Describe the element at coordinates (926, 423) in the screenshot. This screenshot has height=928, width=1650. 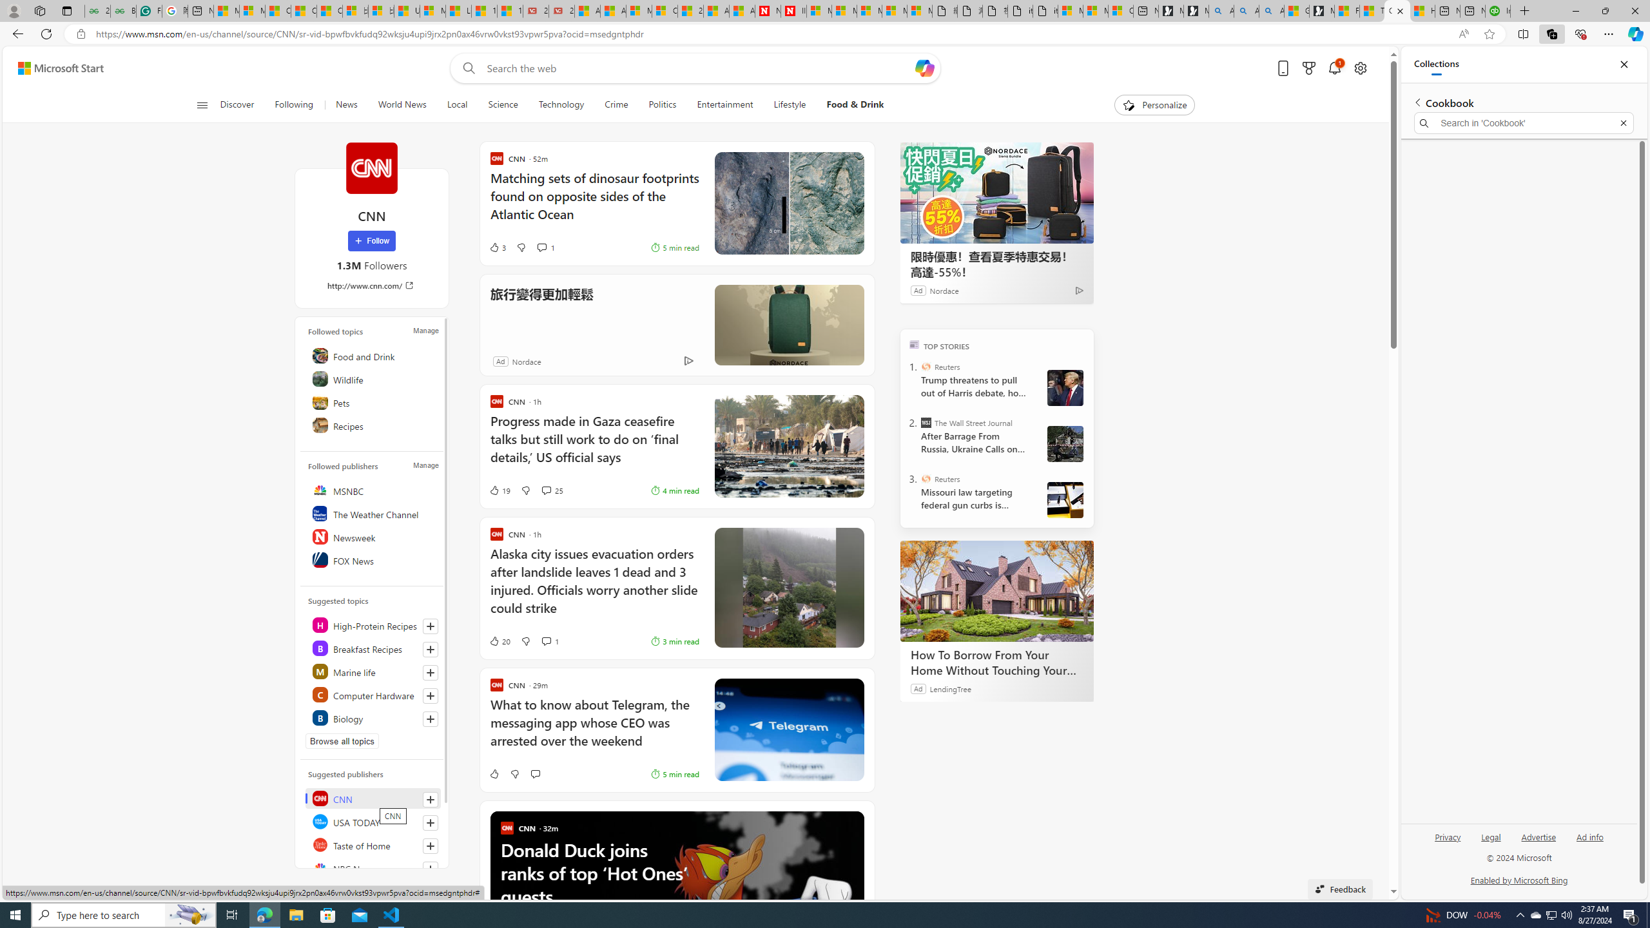
I see `The Wall Street Journal` at that location.